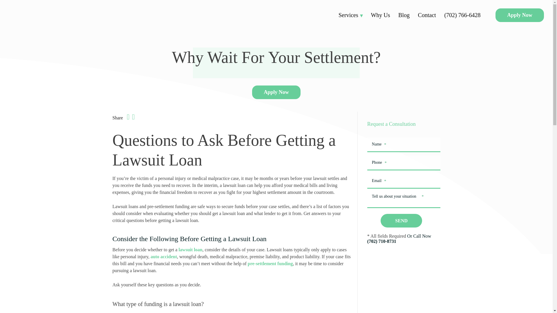  What do you see at coordinates (190, 250) in the screenshot?
I see `lawsuit loan` at bounding box center [190, 250].